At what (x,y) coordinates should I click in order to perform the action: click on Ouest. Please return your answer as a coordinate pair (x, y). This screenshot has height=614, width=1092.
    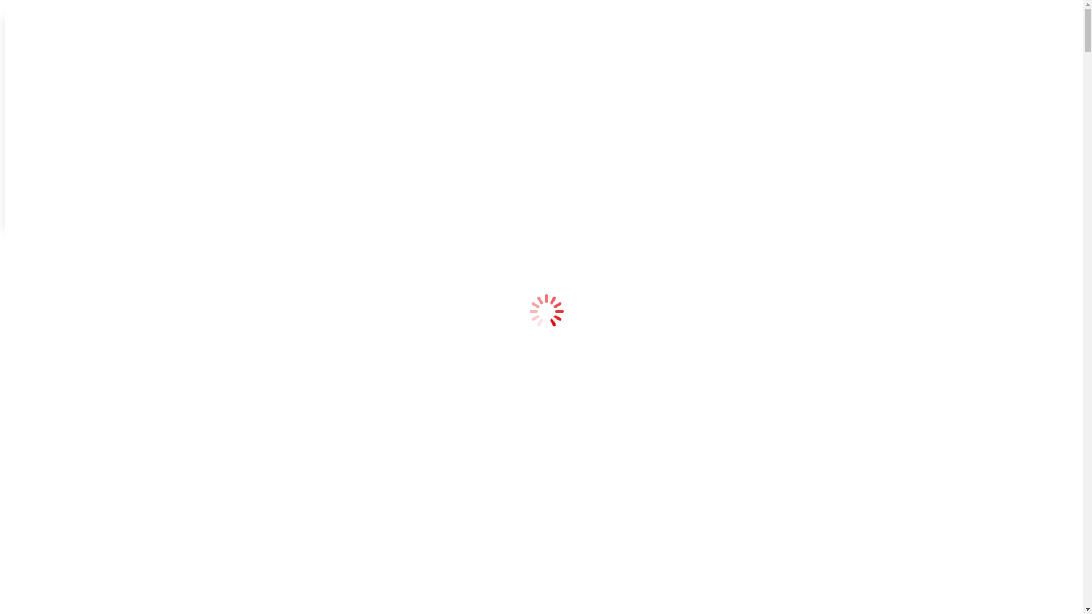
    Looking at the image, I should click on (60, 167).